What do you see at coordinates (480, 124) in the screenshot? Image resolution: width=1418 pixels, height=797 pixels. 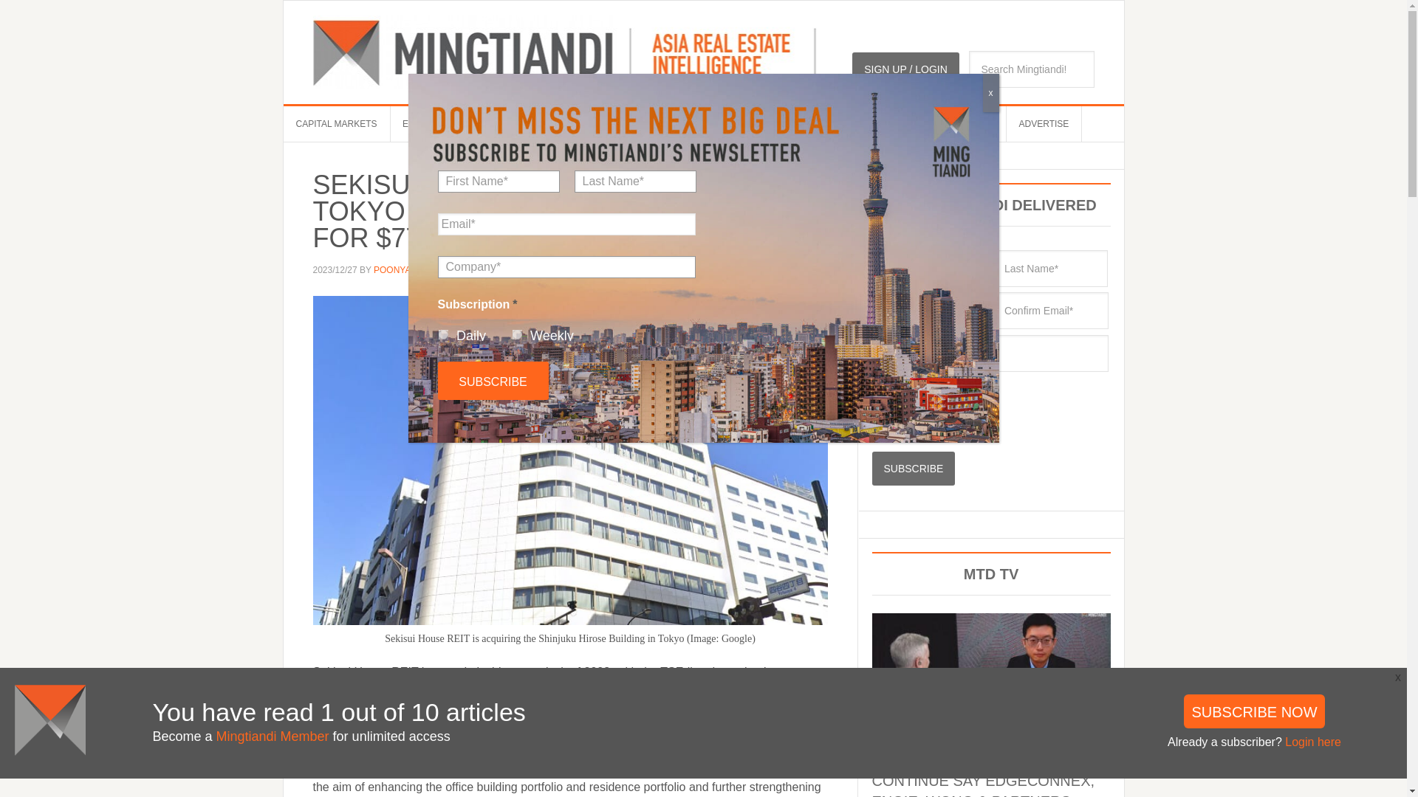 I see `MTD TV` at bounding box center [480, 124].